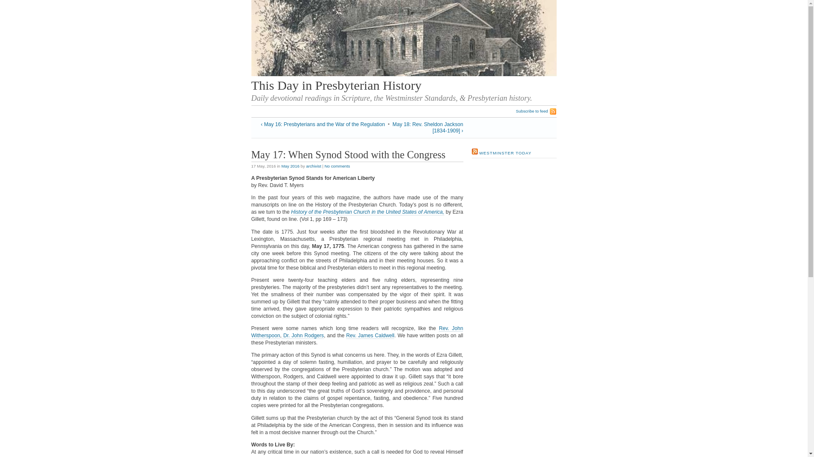 The image size is (814, 457). What do you see at coordinates (314, 166) in the screenshot?
I see `Articles by archivist` at bounding box center [314, 166].